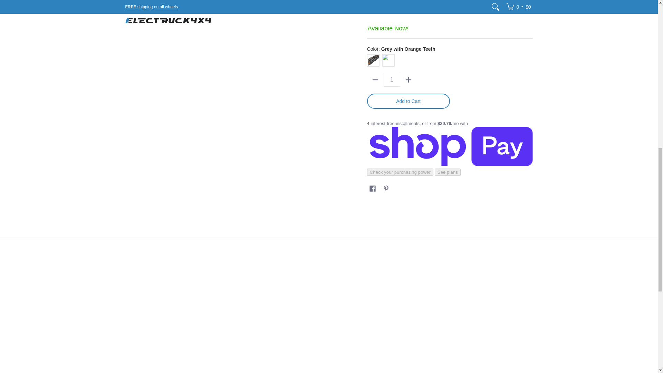  What do you see at coordinates (392, 79) in the screenshot?
I see `1` at bounding box center [392, 79].